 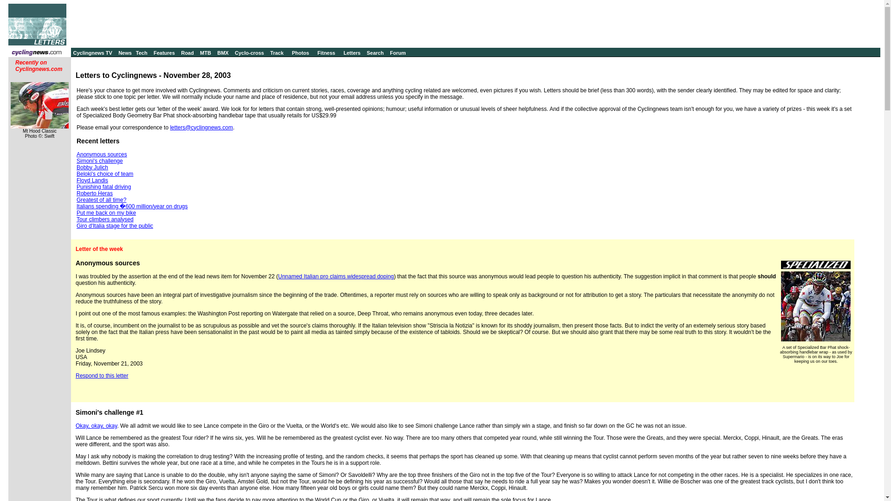 I want to click on Put me back on my bike, so click(x=106, y=212).